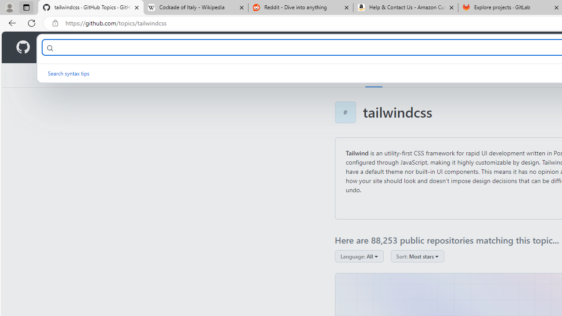  I want to click on Enterprise, so click(248, 47).